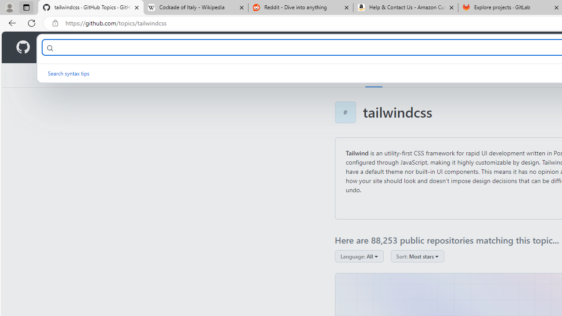  I want to click on Enterprise, so click(248, 47).